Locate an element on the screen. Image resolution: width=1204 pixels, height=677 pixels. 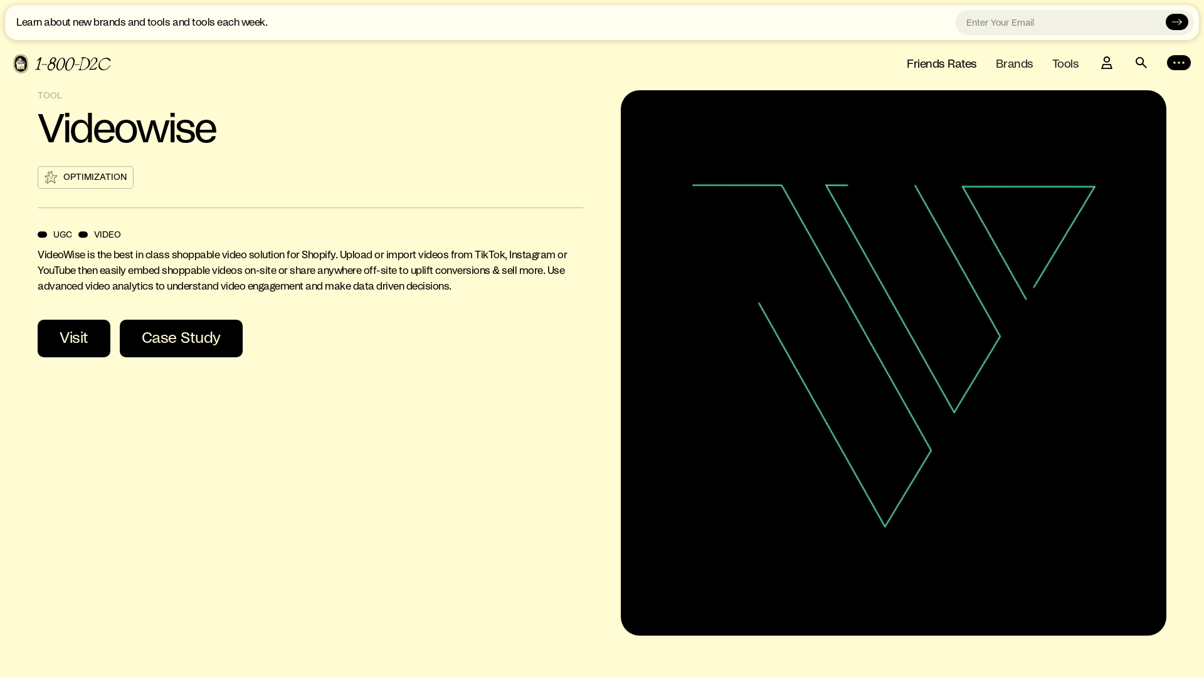
Case Study is located at coordinates (181, 338).